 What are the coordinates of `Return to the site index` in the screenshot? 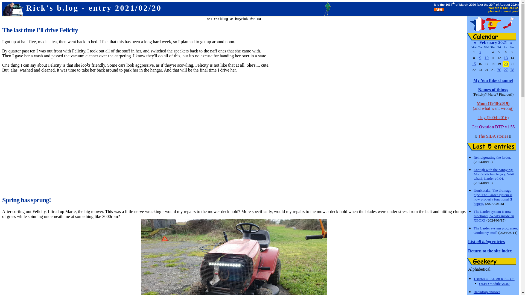 It's located at (490, 251).